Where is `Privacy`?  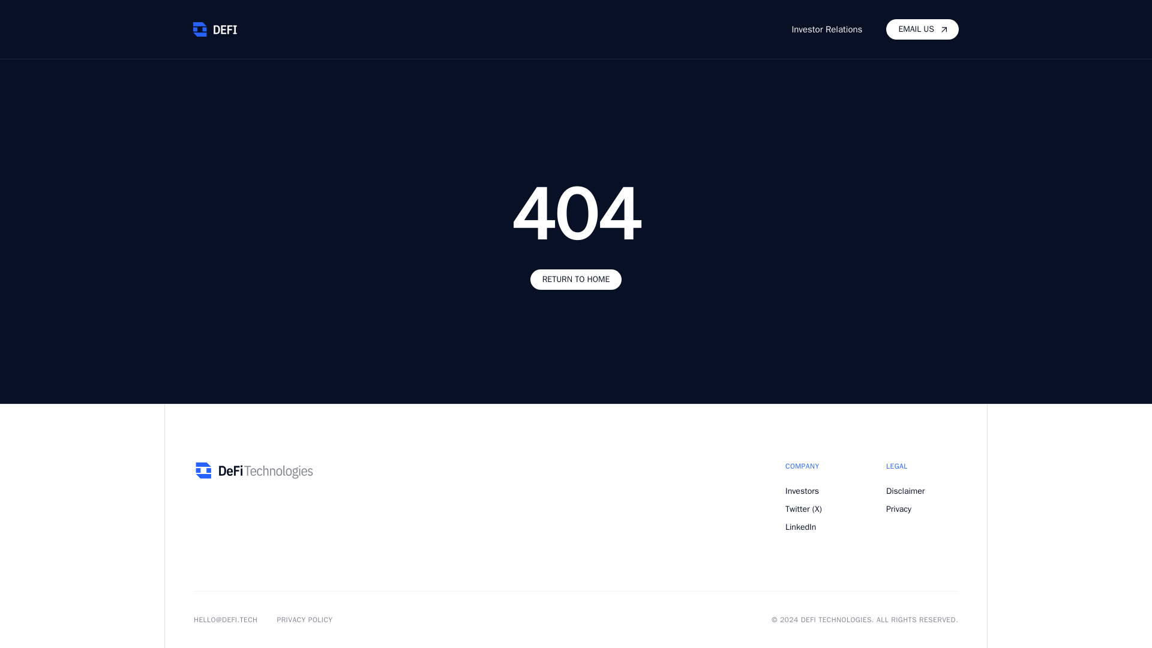
Privacy is located at coordinates (922, 509).